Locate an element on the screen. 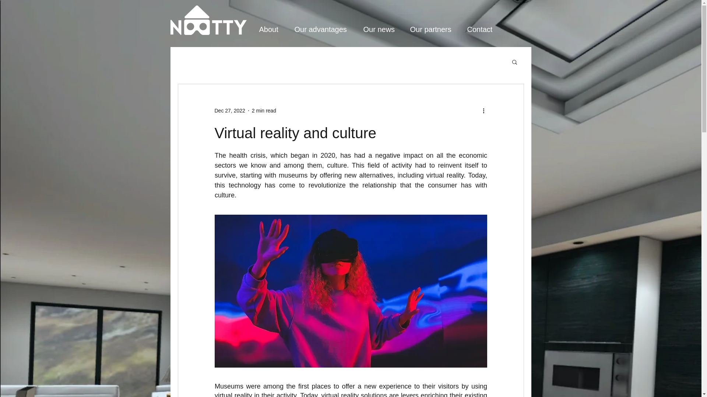  Dec 27, 2022 is located at coordinates (229, 110).